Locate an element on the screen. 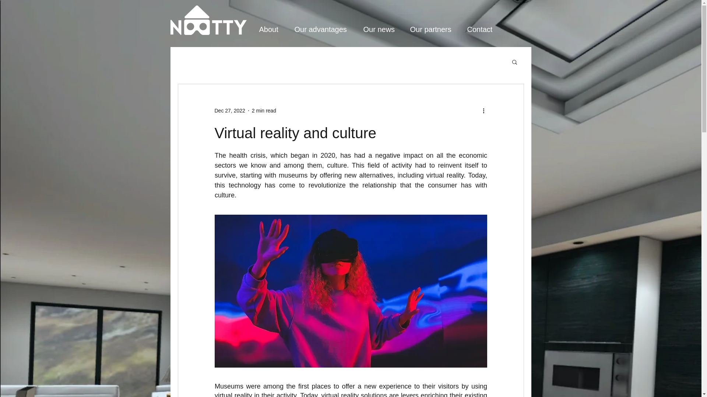  Dec 27, 2022 is located at coordinates (229, 110).